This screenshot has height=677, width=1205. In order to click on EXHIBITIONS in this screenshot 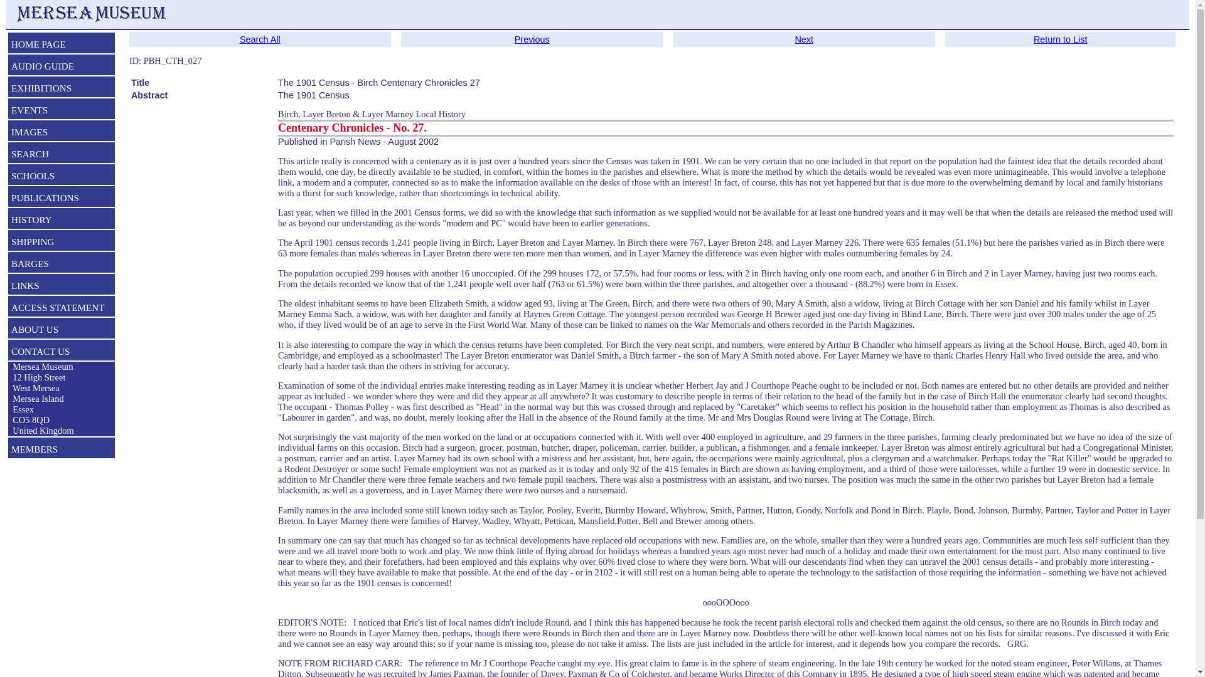, I will do `click(62, 89)`.